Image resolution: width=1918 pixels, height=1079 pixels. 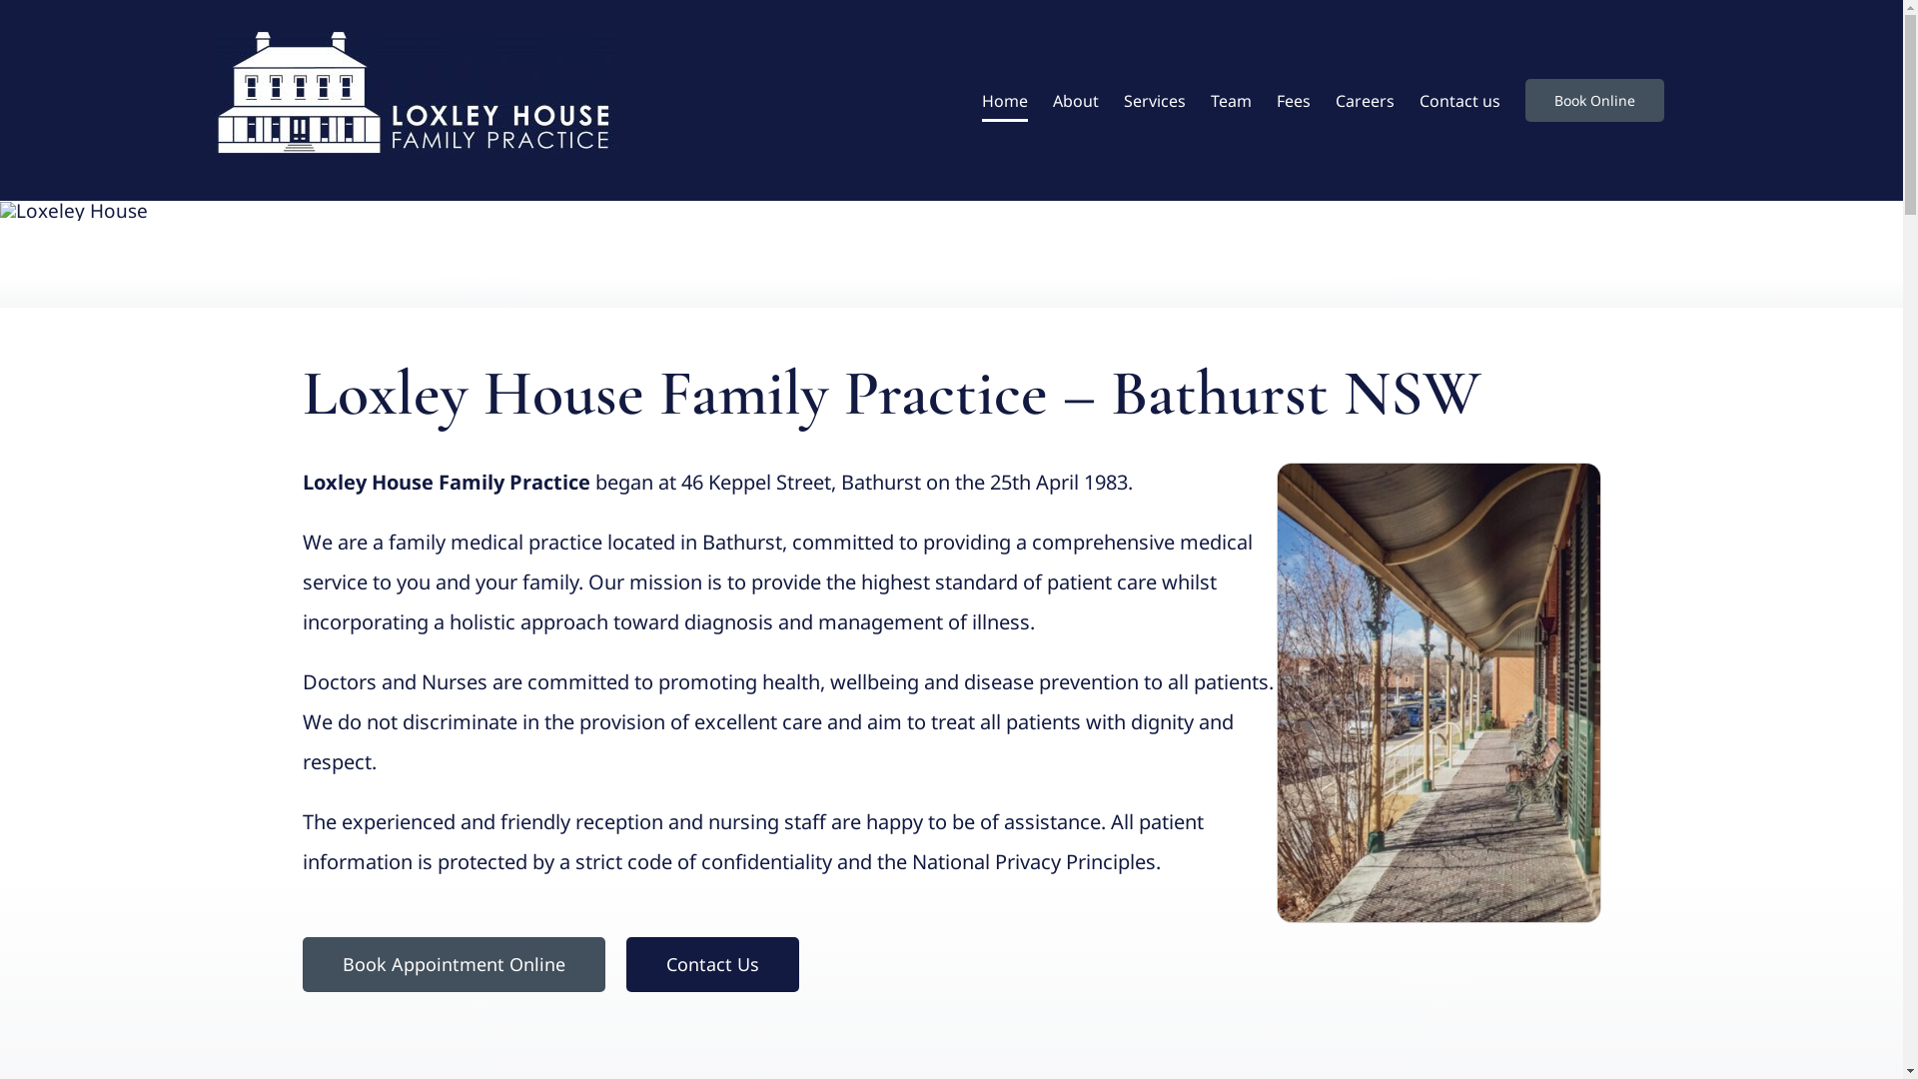 I want to click on Team, so click(x=1231, y=100).